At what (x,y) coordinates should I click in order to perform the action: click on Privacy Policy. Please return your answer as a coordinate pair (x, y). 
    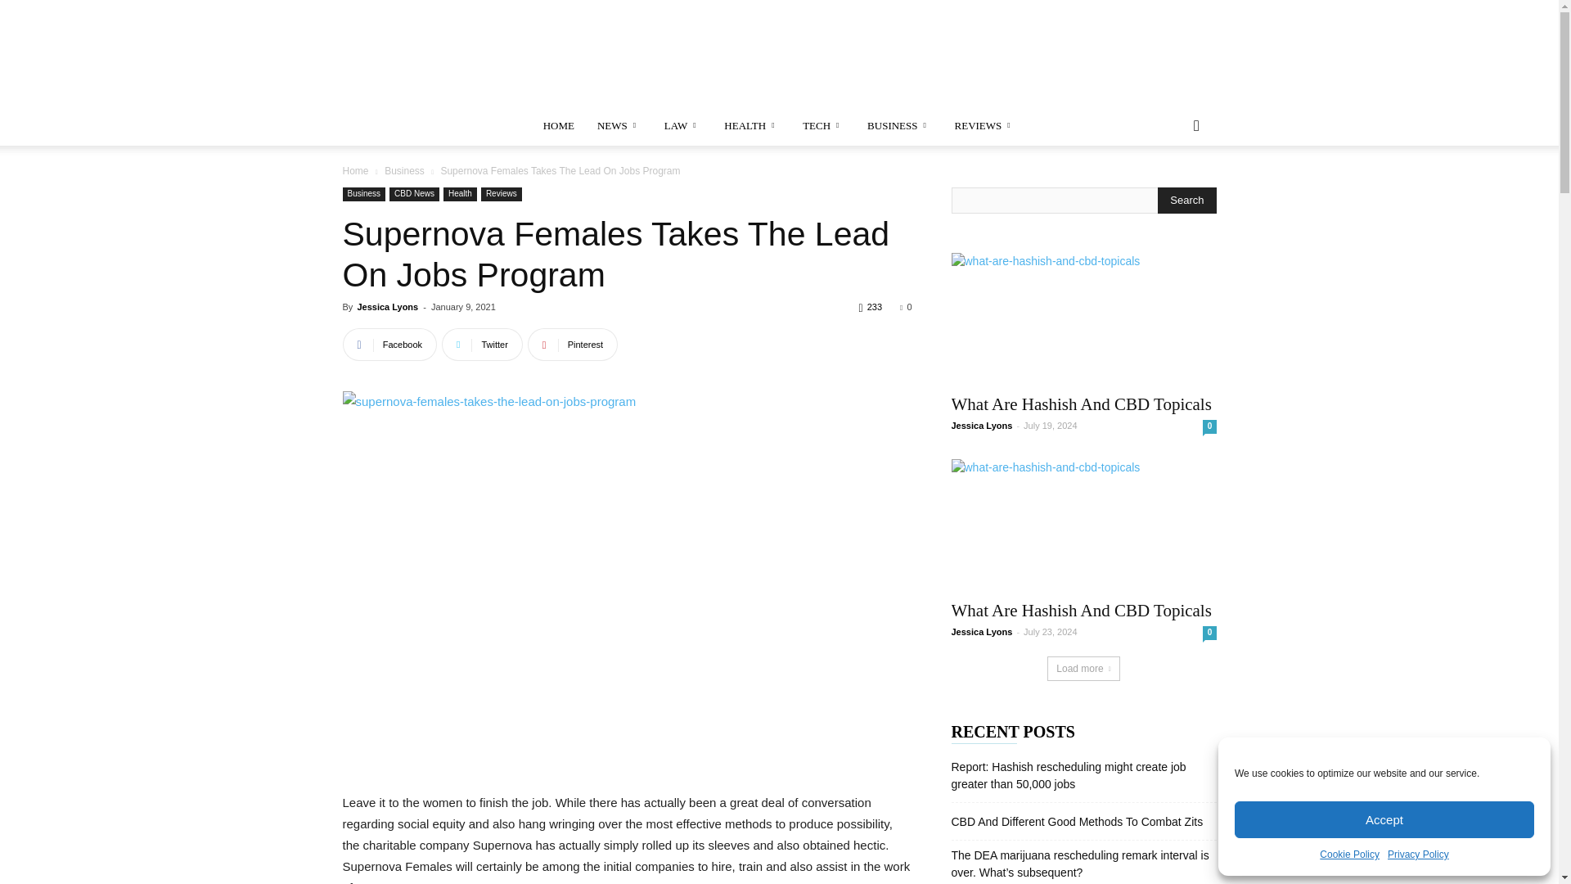
    Looking at the image, I should click on (1417, 855).